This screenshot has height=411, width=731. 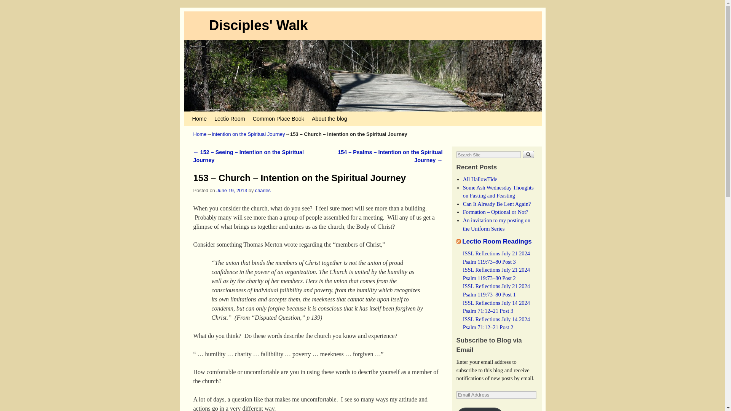 What do you see at coordinates (205, 115) in the screenshot?
I see `Skip to primary content` at bounding box center [205, 115].